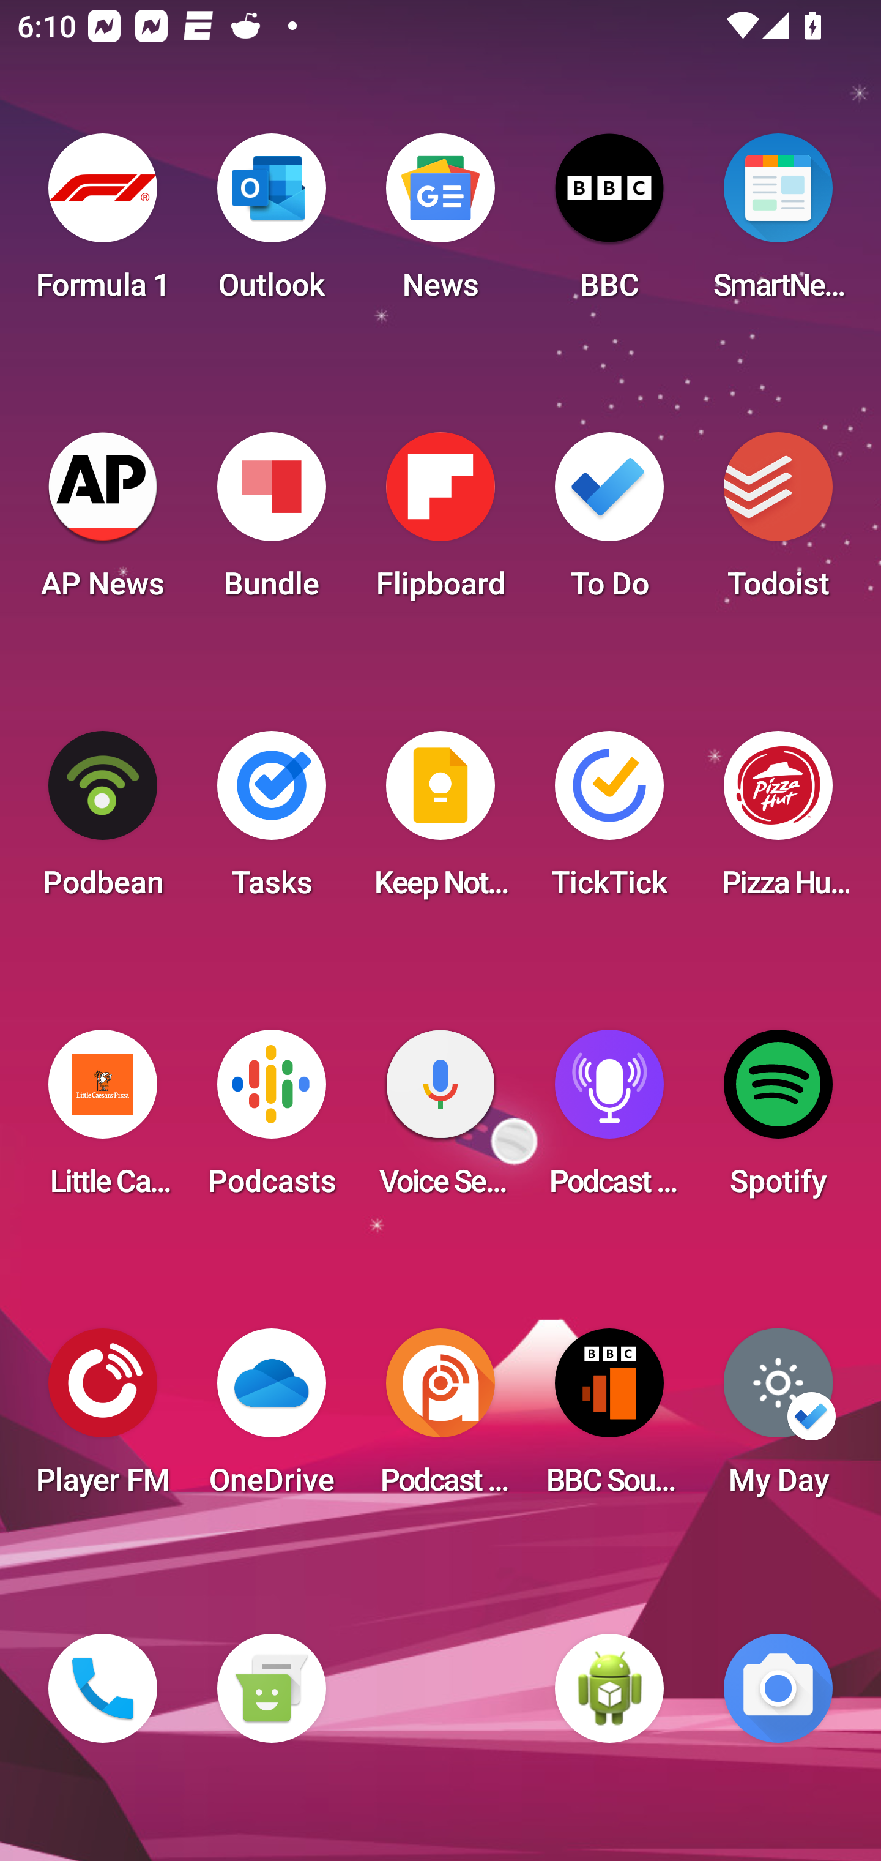 Image resolution: width=881 pixels, height=1861 pixels. I want to click on Phone, so click(103, 1688).